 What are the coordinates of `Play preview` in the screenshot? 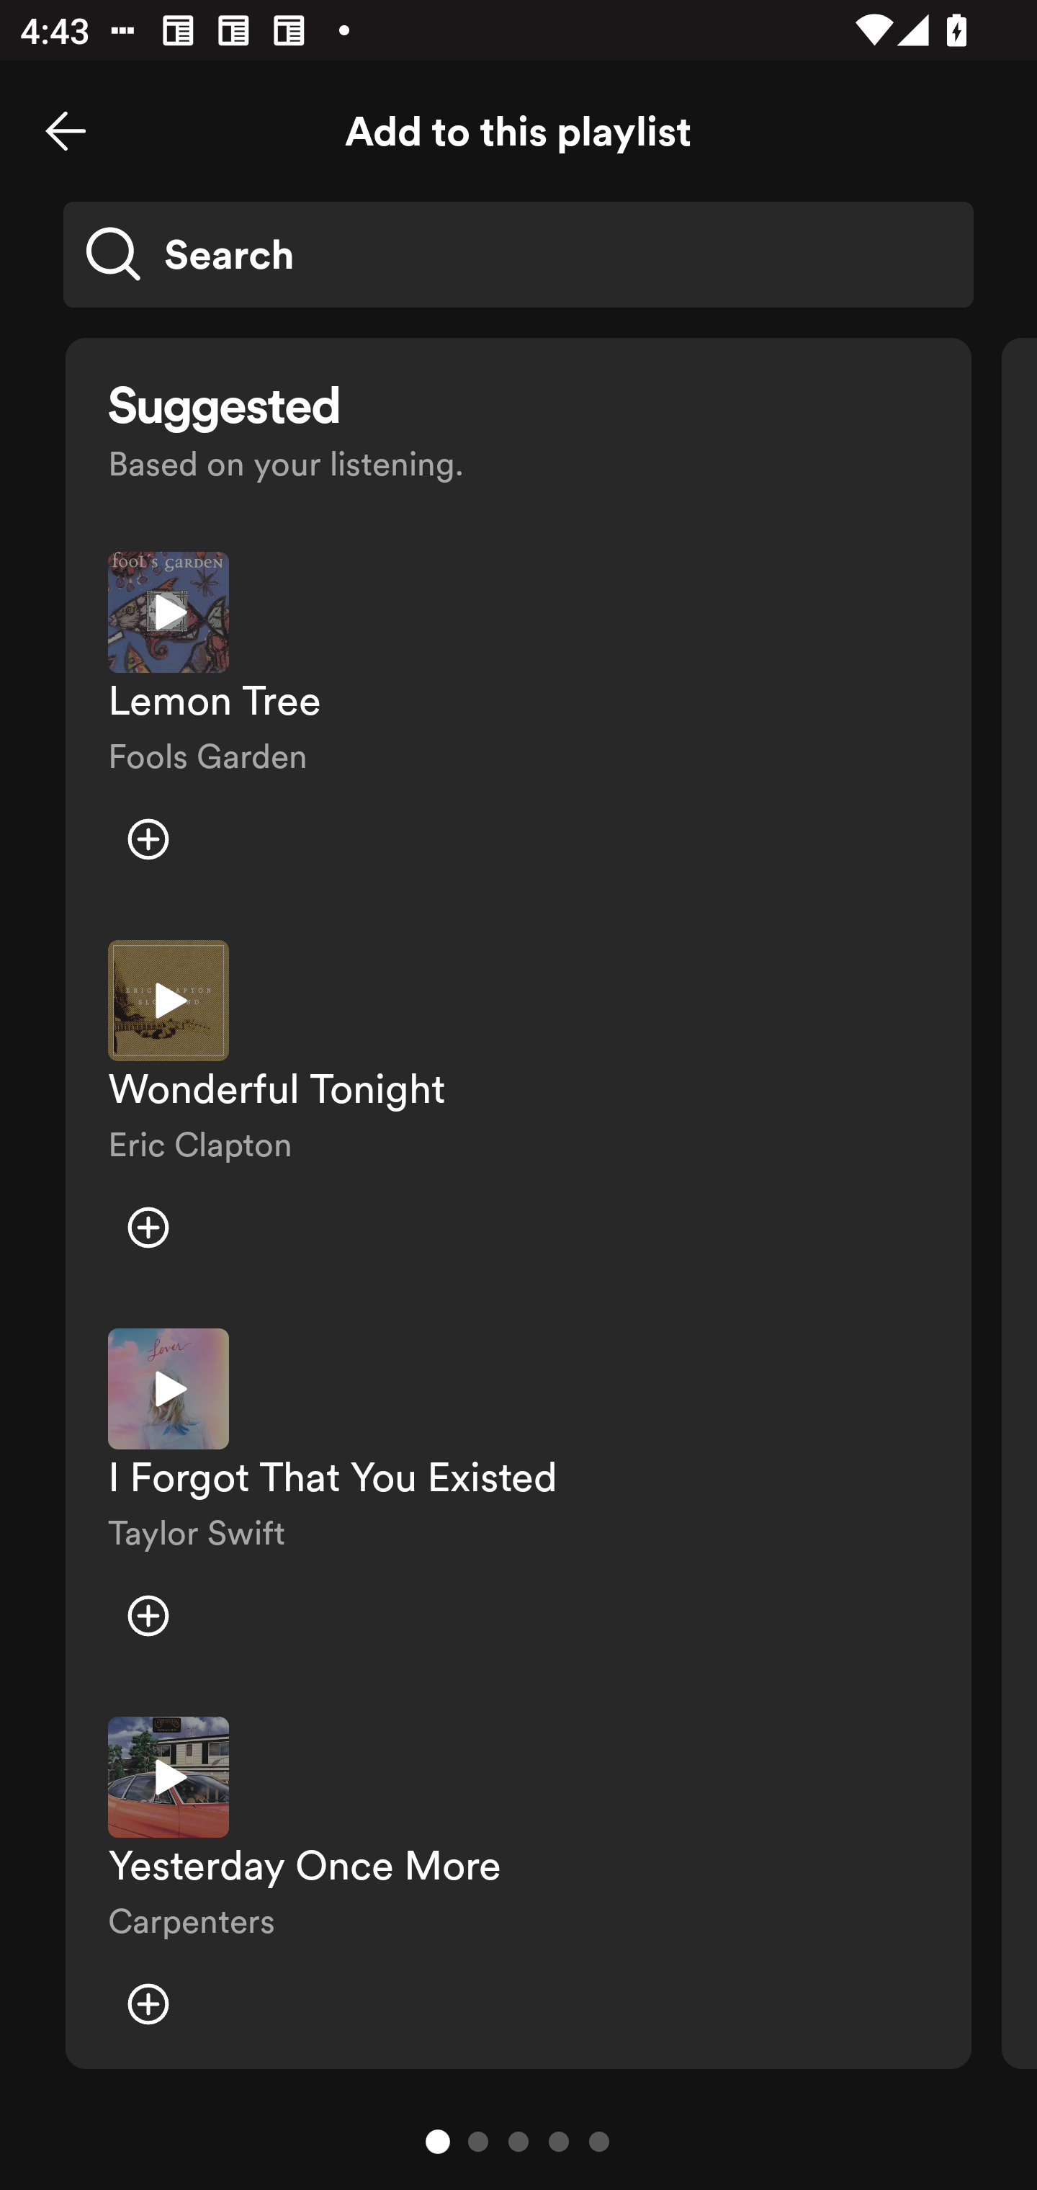 It's located at (169, 1001).